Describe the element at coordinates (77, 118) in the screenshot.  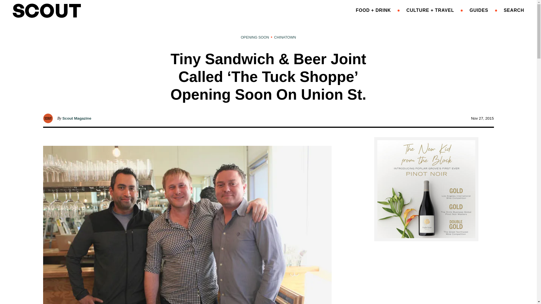
I see `Scout Magazine` at that location.